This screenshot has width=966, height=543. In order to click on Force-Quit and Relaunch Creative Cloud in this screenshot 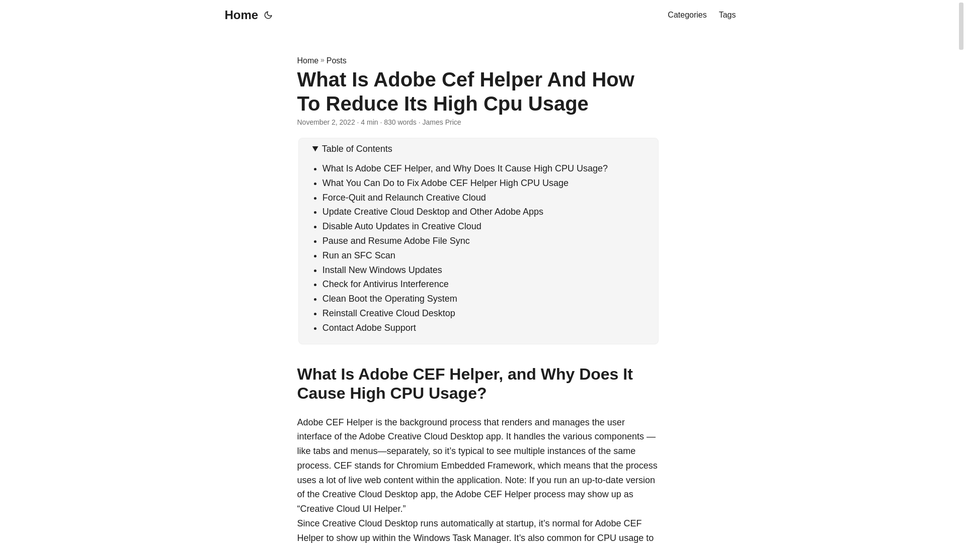, I will do `click(404, 197)`.